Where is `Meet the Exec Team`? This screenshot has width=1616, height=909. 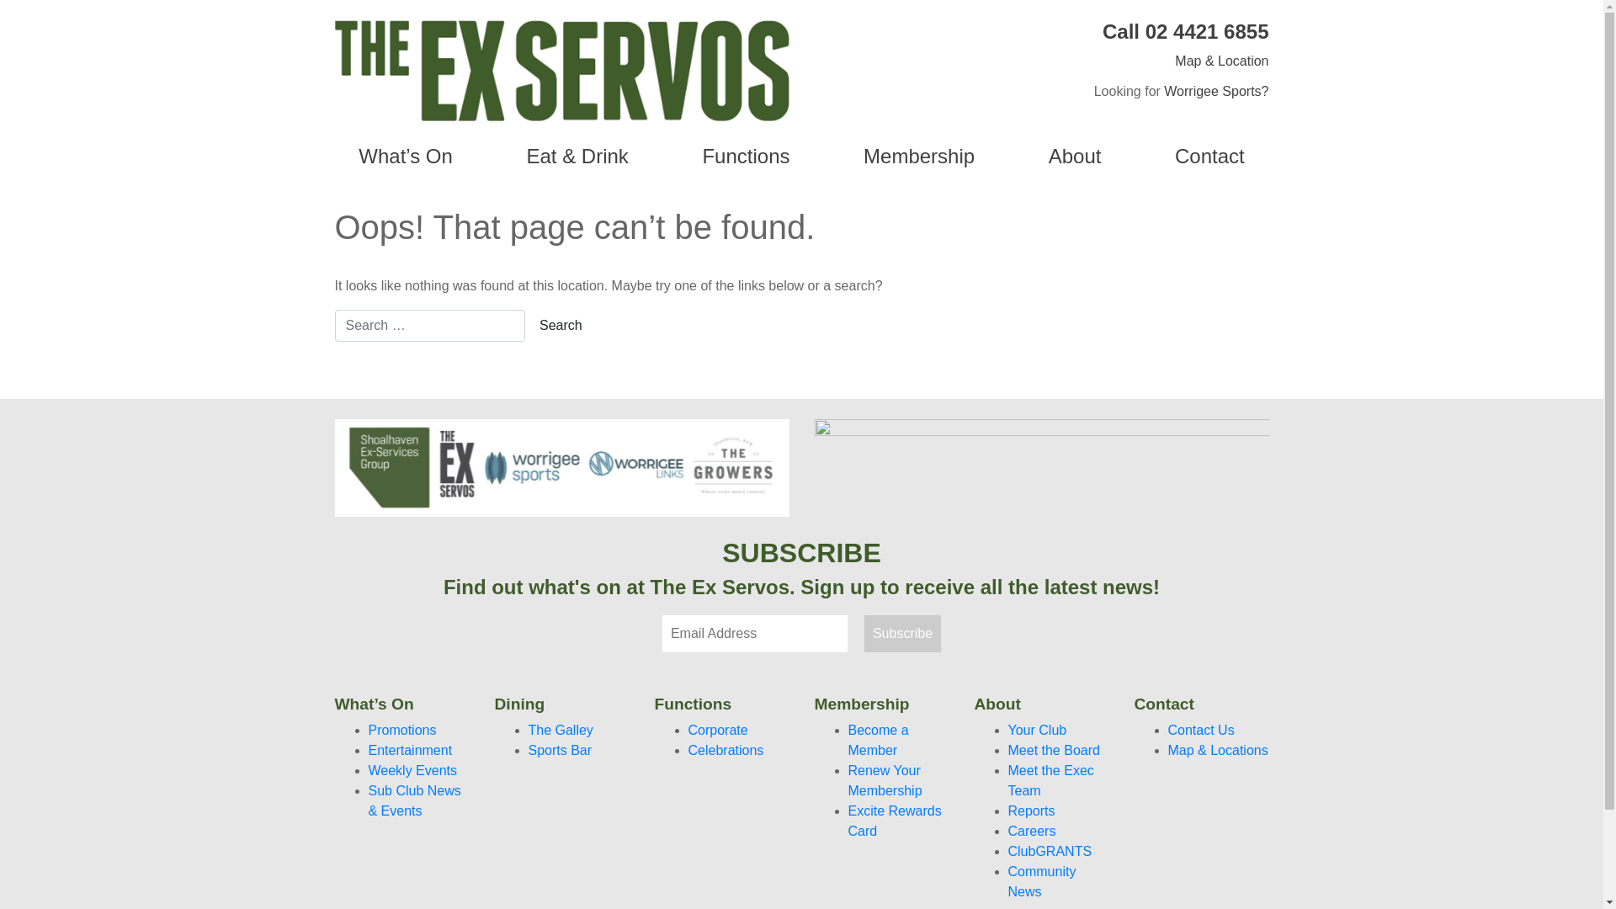 Meet the Exec Team is located at coordinates (1051, 781).